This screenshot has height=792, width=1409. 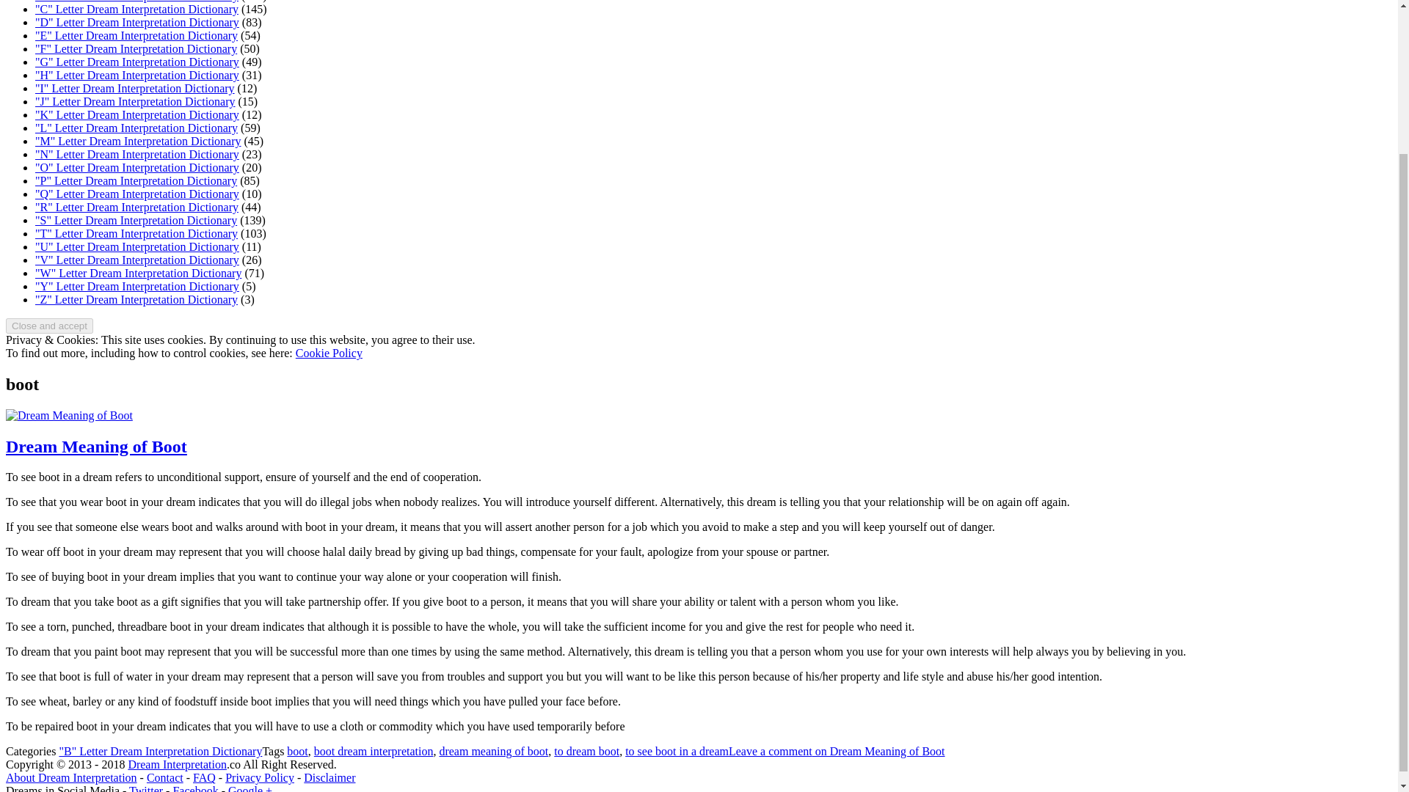 I want to click on "B" Letter Dream Interpretation Dictionary, so click(x=160, y=751).